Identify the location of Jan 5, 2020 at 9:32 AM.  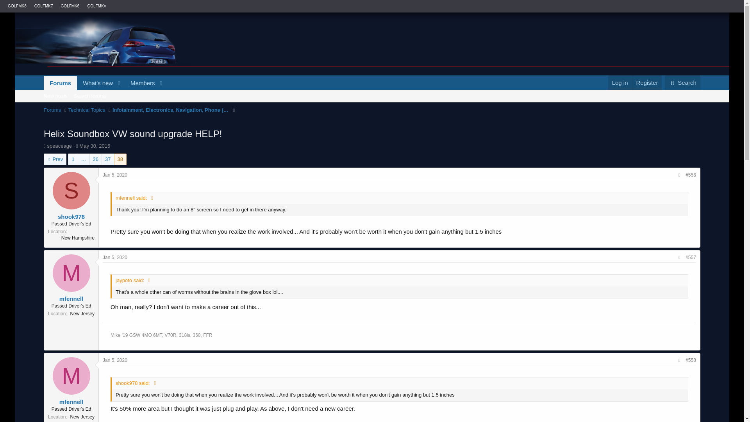
(115, 257).